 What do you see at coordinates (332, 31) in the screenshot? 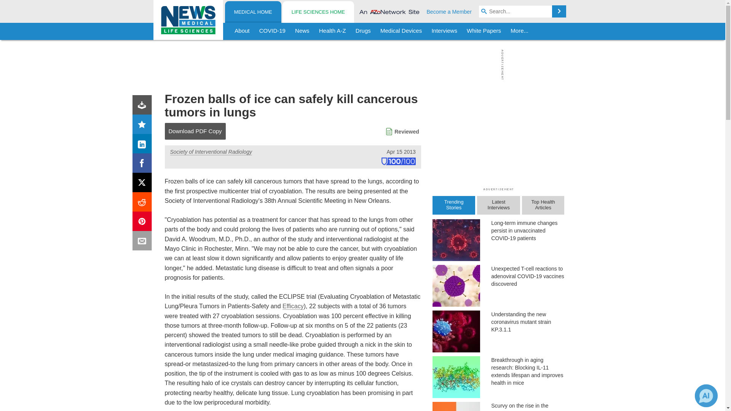
I see `Health A-Z` at bounding box center [332, 31].